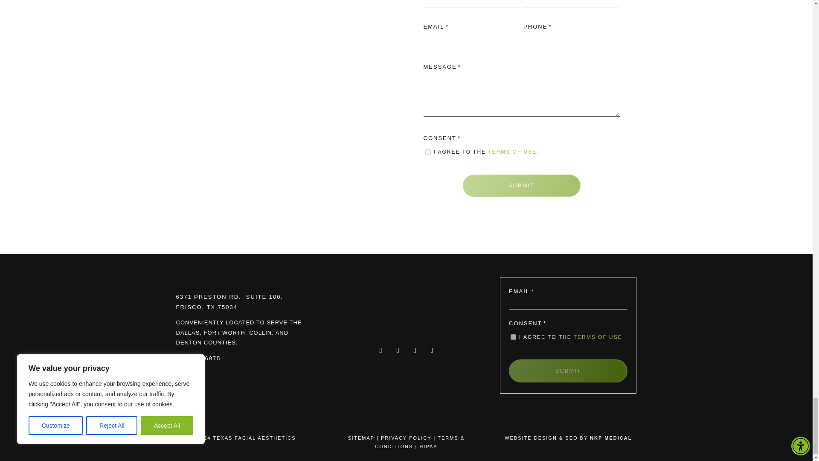 The height and width of the screenshot is (461, 819). Describe the element at coordinates (398, 350) in the screenshot. I see `Follow on TikTok` at that location.